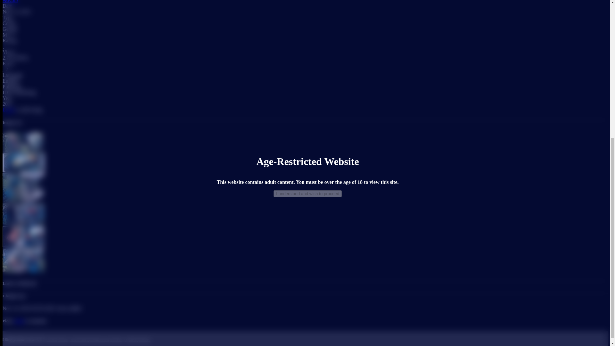 The width and height of the screenshot is (615, 346). What do you see at coordinates (51, 340) in the screenshot?
I see `About` at bounding box center [51, 340].